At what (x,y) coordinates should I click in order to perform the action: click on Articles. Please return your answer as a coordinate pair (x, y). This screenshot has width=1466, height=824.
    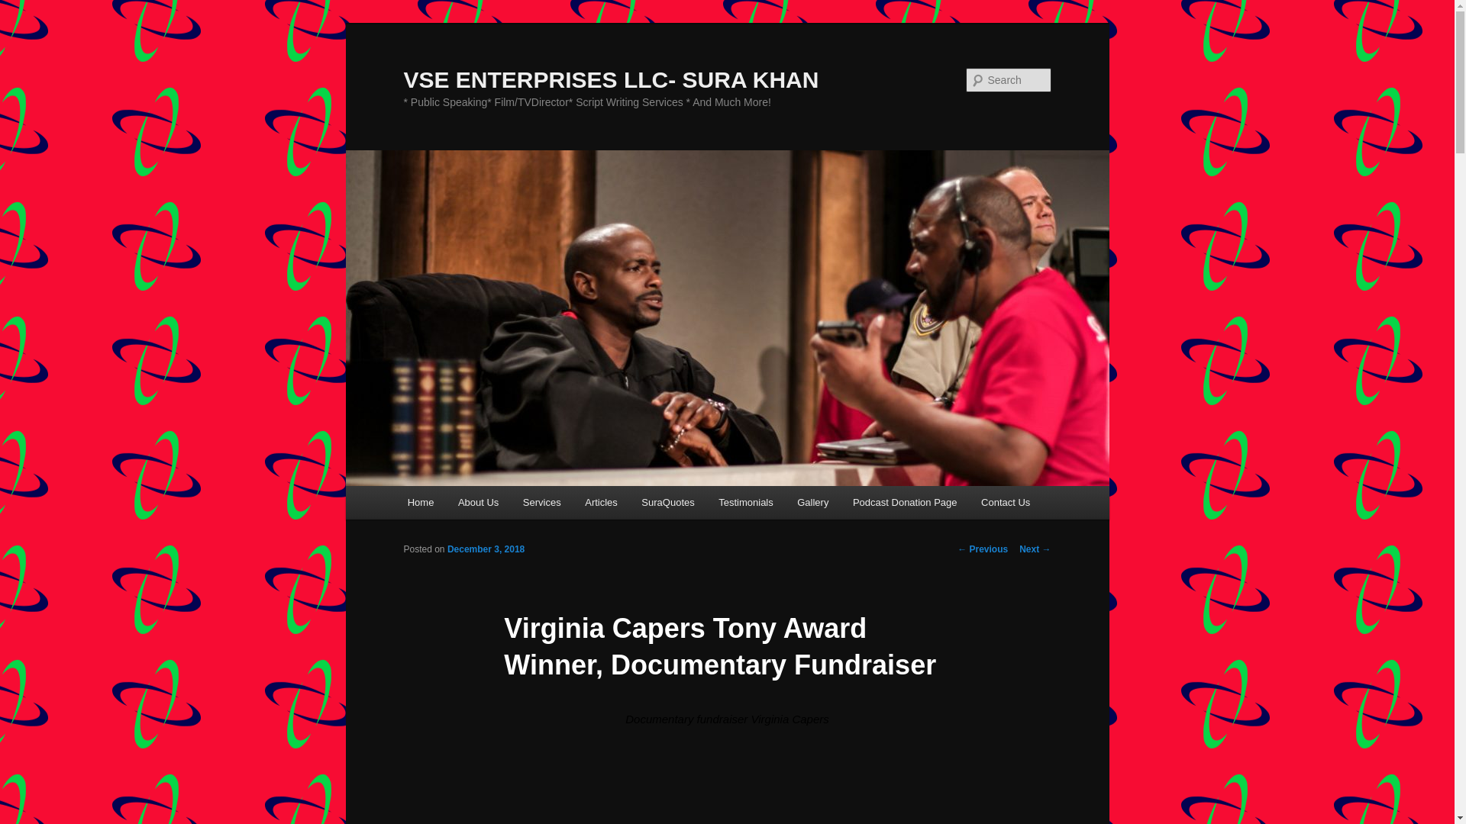
    Looking at the image, I should click on (600, 502).